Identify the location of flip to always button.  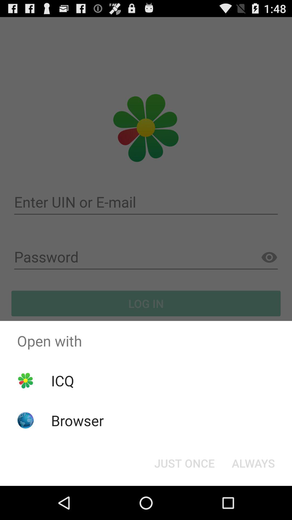
(253, 463).